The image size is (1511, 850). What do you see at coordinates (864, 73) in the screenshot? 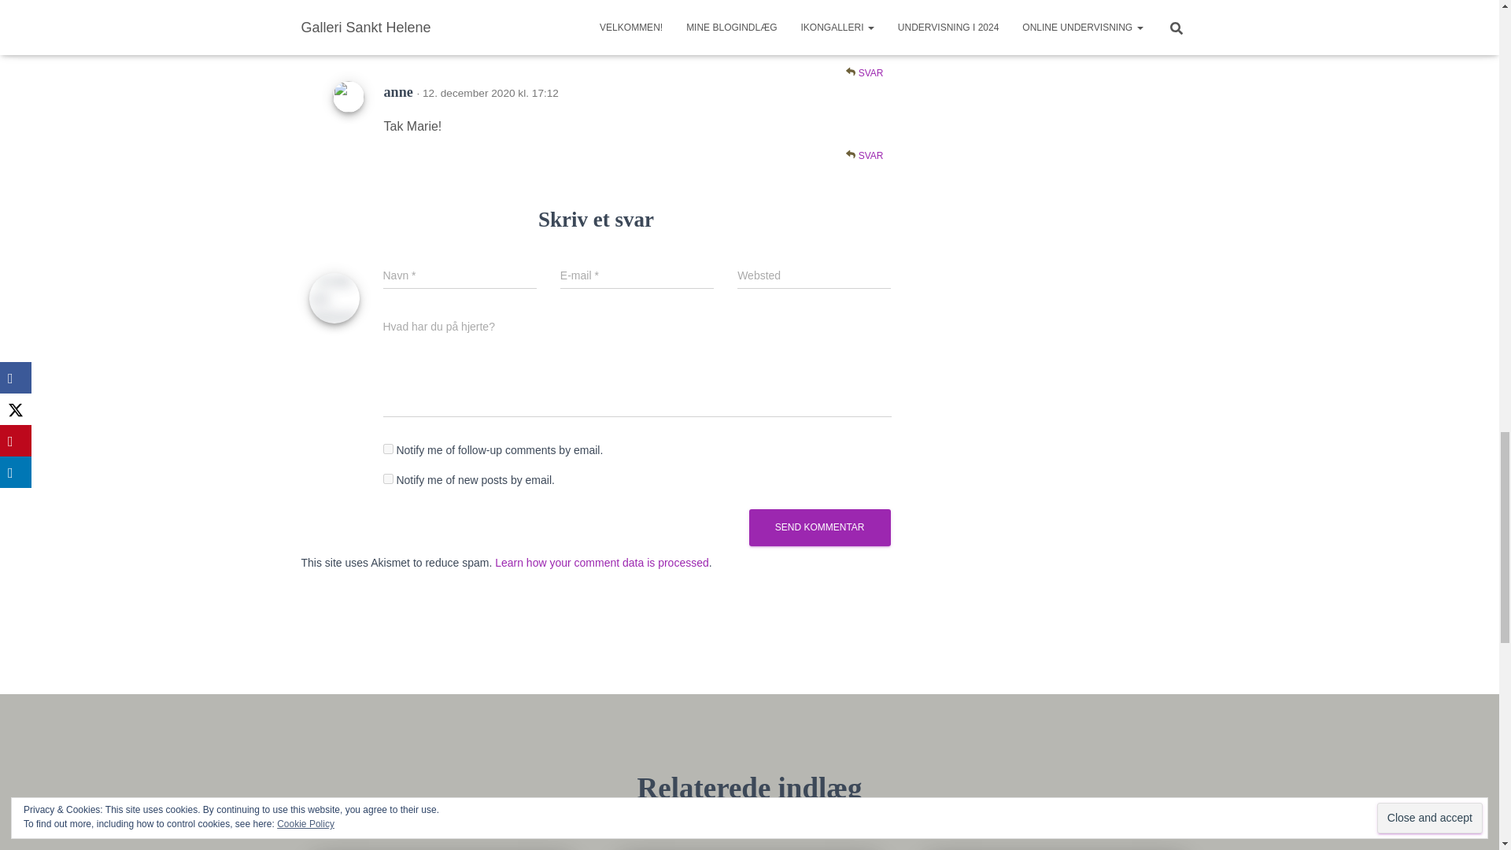
I see `SVAR` at bounding box center [864, 73].